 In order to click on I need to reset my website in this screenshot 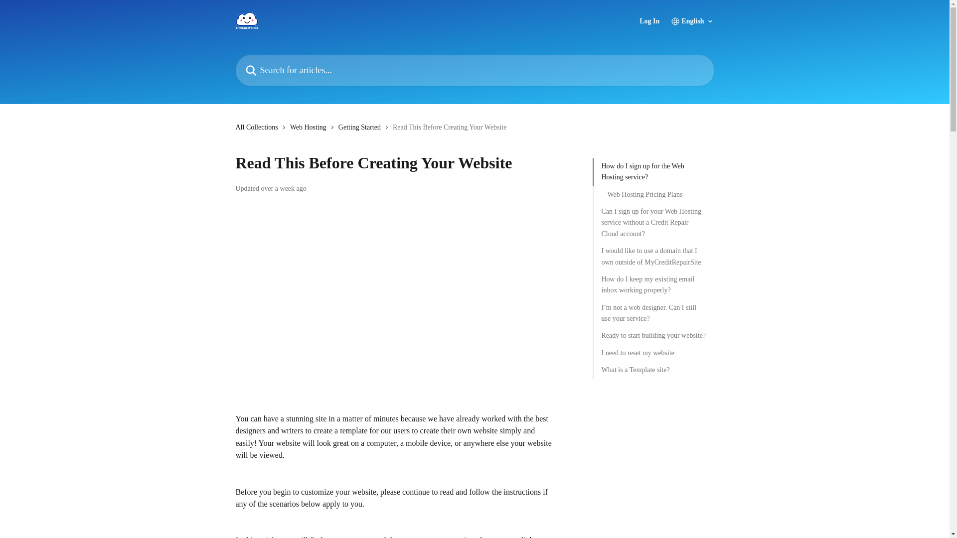, I will do `click(653, 353)`.